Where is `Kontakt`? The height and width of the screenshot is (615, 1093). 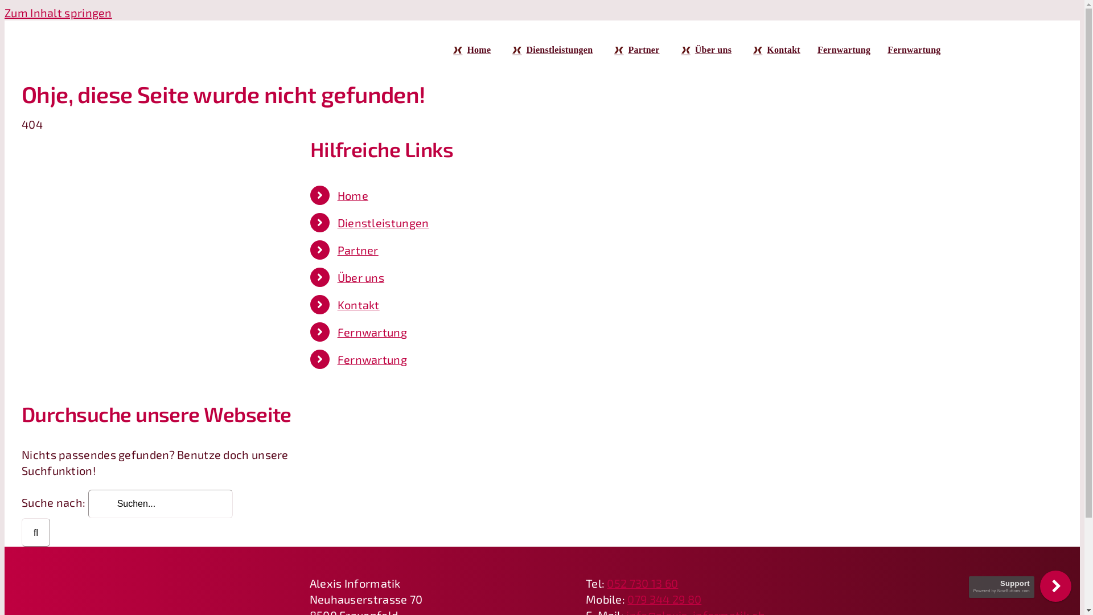 Kontakt is located at coordinates (359, 305).